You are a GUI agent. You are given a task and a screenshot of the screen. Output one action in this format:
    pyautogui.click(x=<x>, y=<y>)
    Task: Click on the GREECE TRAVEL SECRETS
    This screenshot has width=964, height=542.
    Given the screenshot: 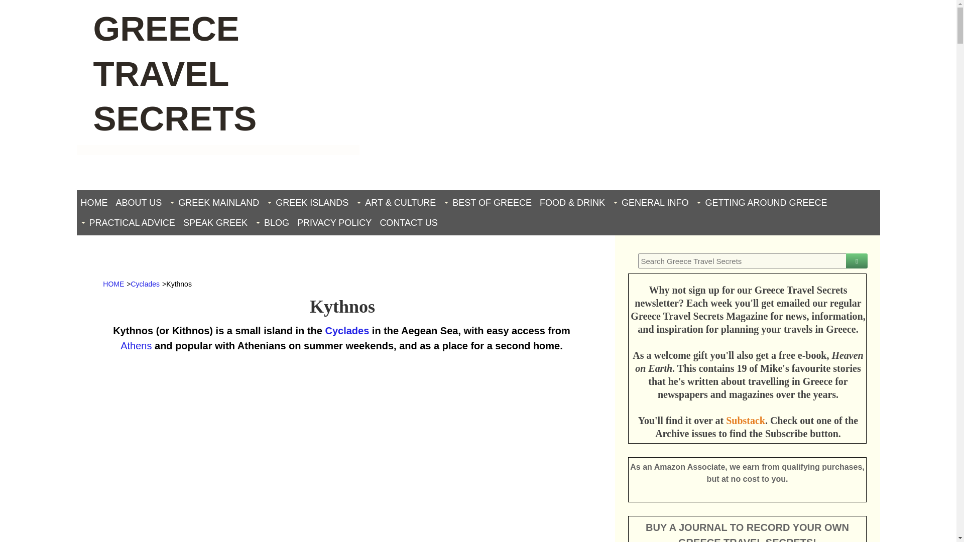 What is the action you would take?
    pyautogui.click(x=175, y=74)
    